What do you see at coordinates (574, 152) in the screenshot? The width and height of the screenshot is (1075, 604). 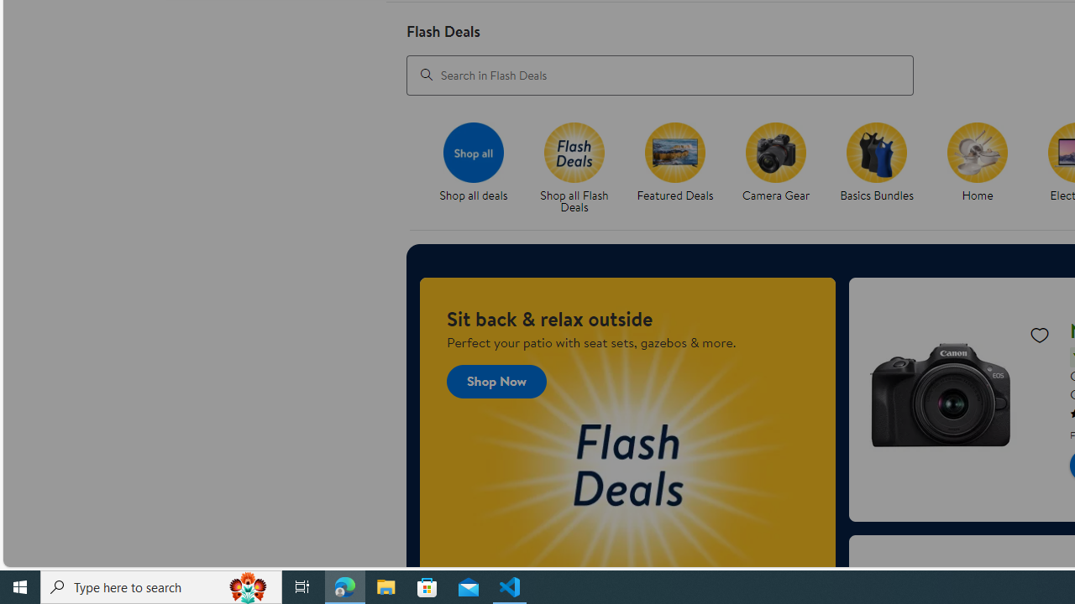 I see `Flash Deals` at bounding box center [574, 152].